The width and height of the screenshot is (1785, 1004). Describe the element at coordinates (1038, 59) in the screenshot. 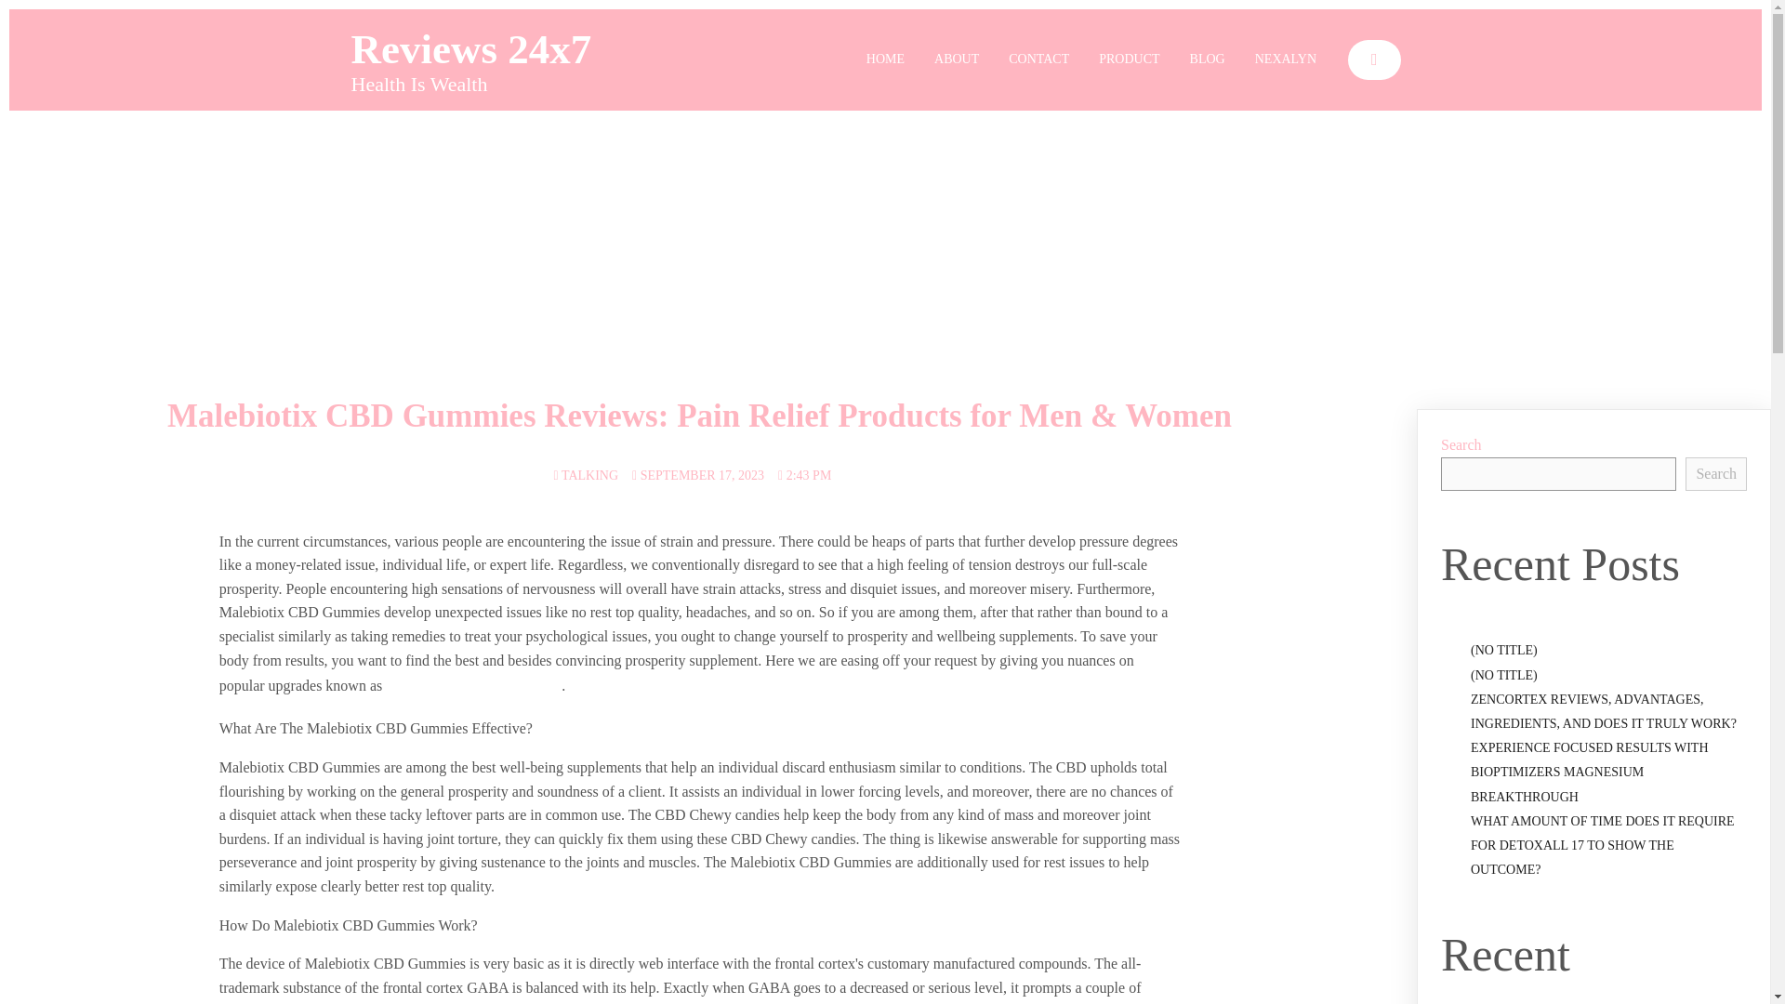

I see `CONTACT` at that location.